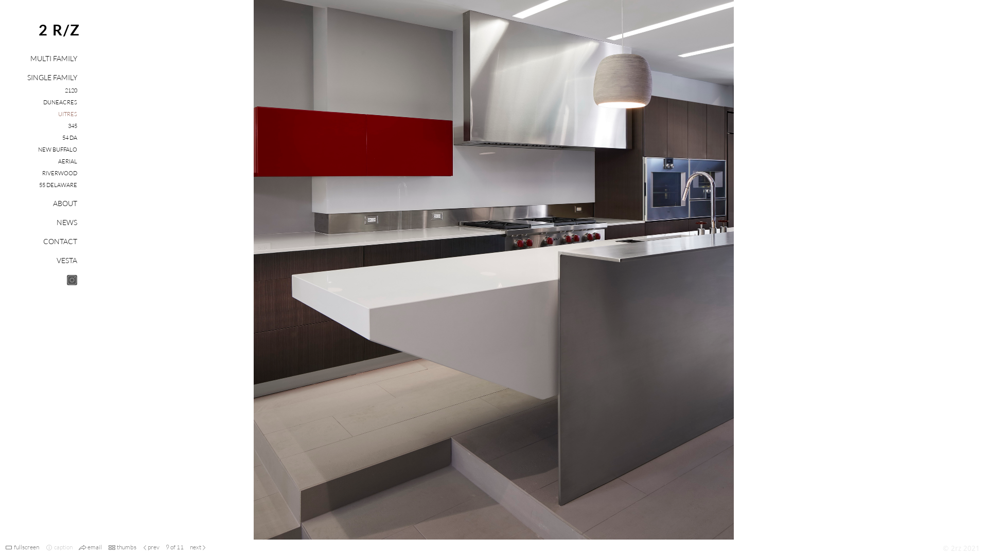 The width and height of the screenshot is (988, 555). Describe the element at coordinates (58, 185) in the screenshot. I see `55 DELAWARE` at that location.